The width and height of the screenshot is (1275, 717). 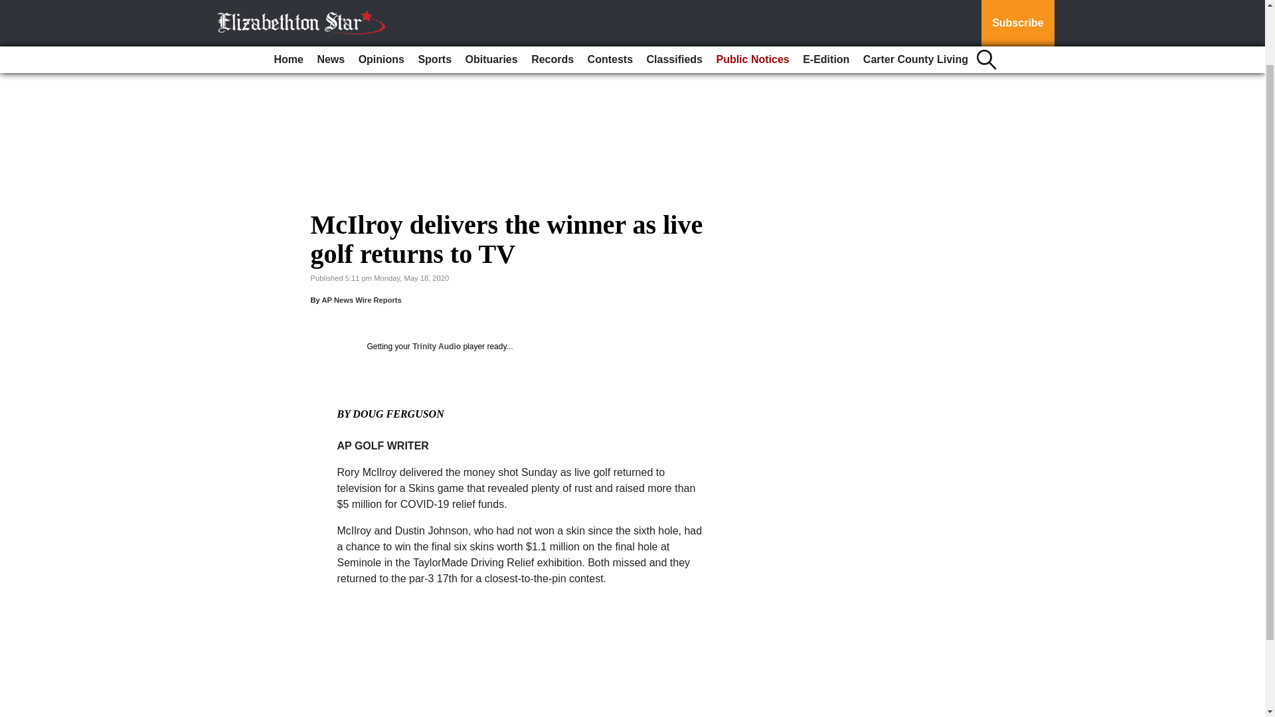 What do you see at coordinates (436, 347) in the screenshot?
I see `Trinity Audio` at bounding box center [436, 347].